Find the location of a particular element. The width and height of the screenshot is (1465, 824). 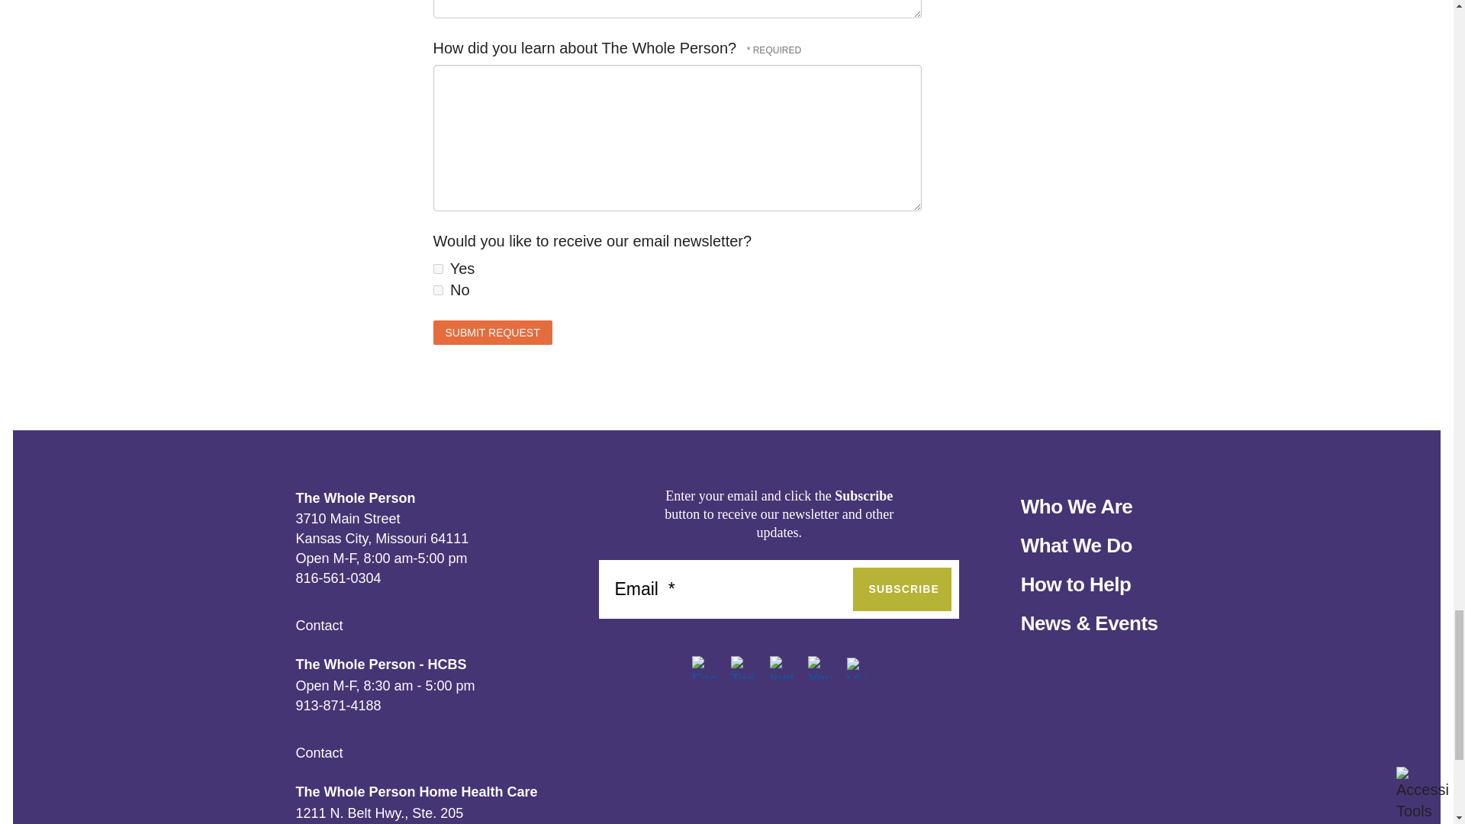

Yes is located at coordinates (438, 269).